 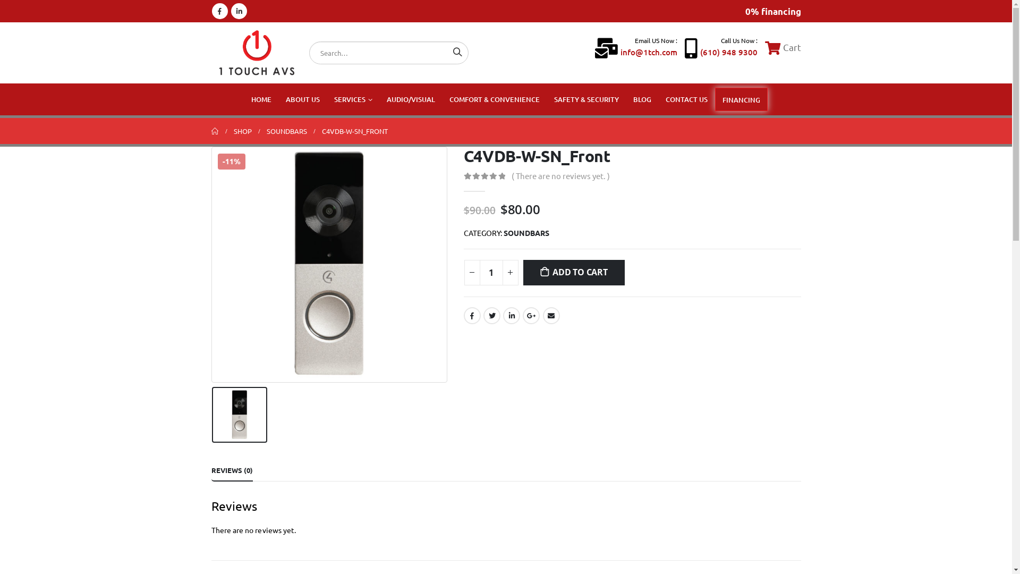 What do you see at coordinates (526, 233) in the screenshot?
I see `SOUNDBARS` at bounding box center [526, 233].